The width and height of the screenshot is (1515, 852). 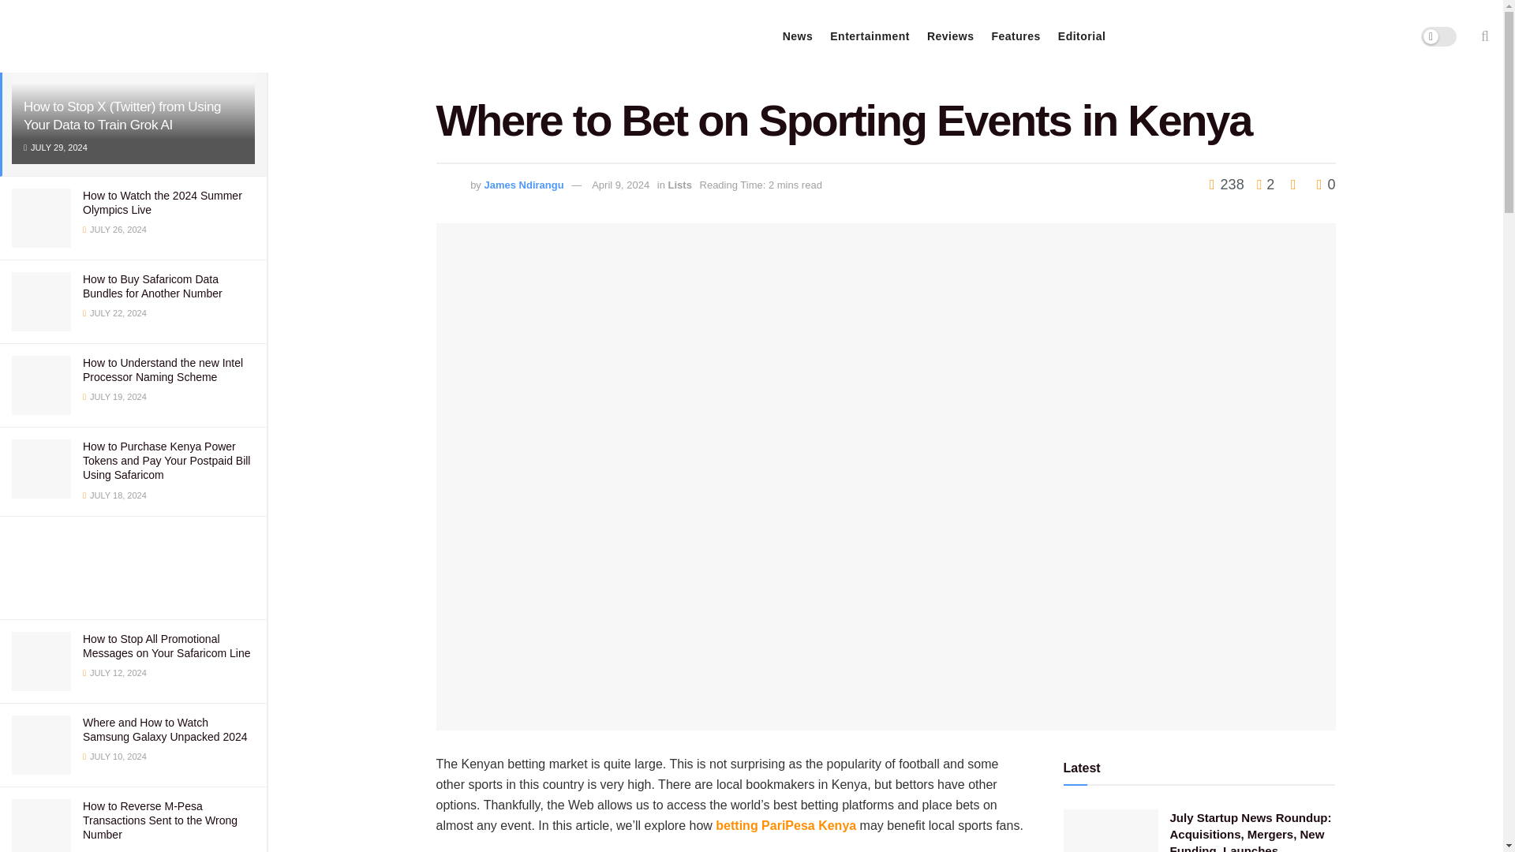 What do you see at coordinates (153, 286) in the screenshot?
I see `How to Buy Safaricom Data Bundles for Another Number` at bounding box center [153, 286].